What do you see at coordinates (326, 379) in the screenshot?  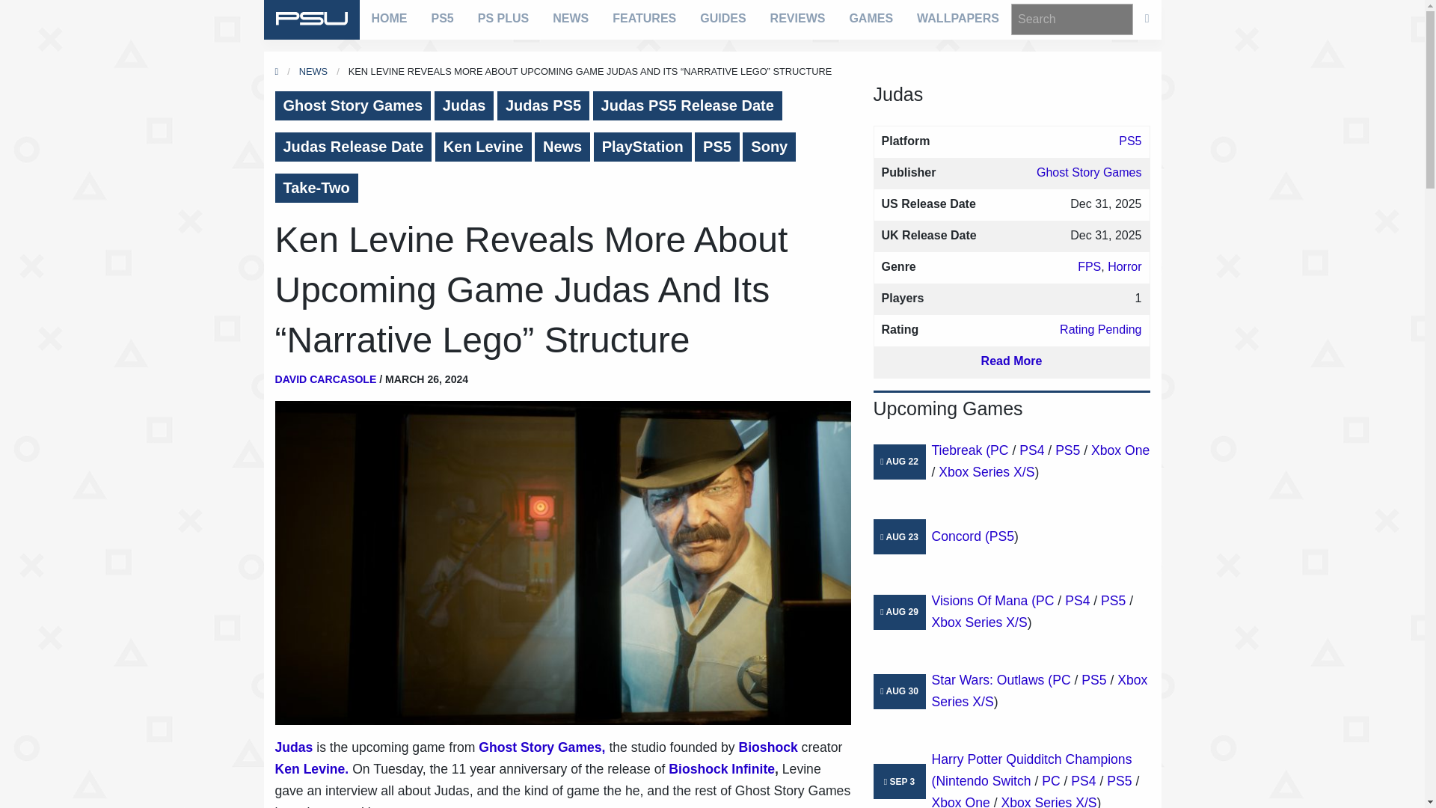 I see `DAVID CARCASOLE` at bounding box center [326, 379].